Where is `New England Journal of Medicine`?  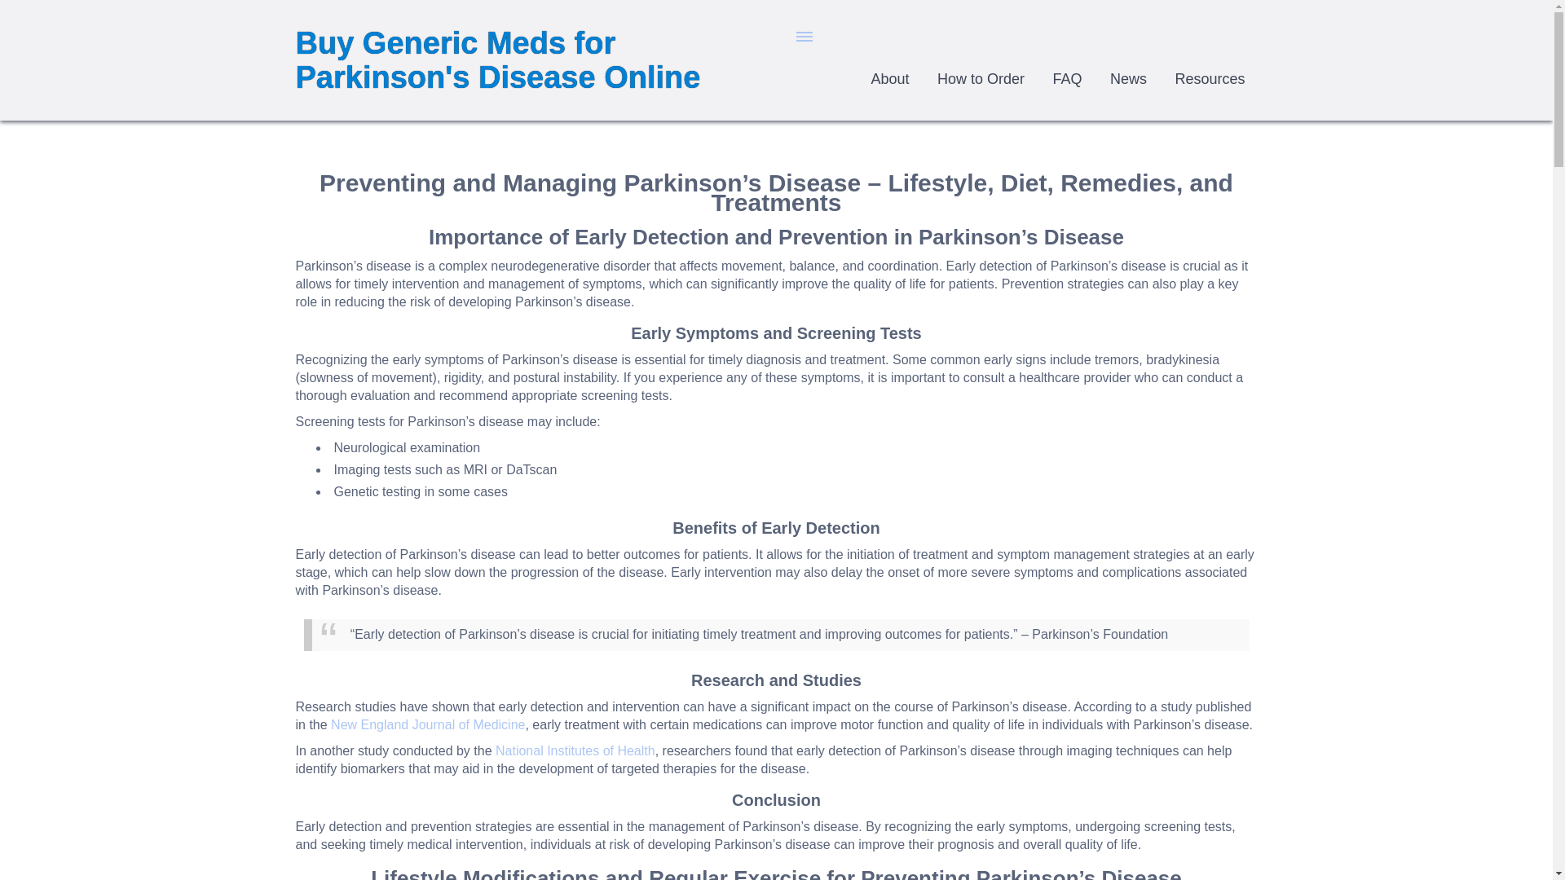 New England Journal of Medicine is located at coordinates (427, 724).